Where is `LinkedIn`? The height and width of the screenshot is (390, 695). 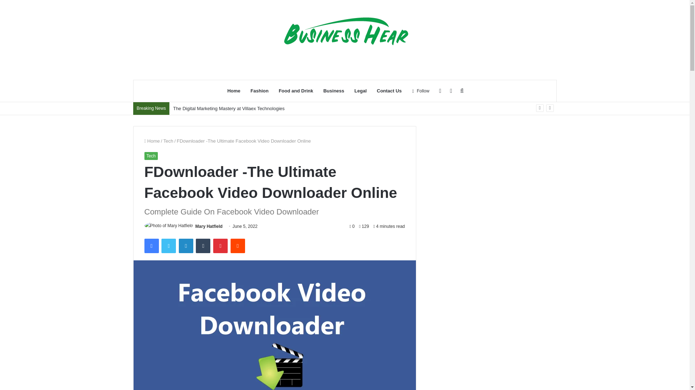
LinkedIn is located at coordinates (186, 246).